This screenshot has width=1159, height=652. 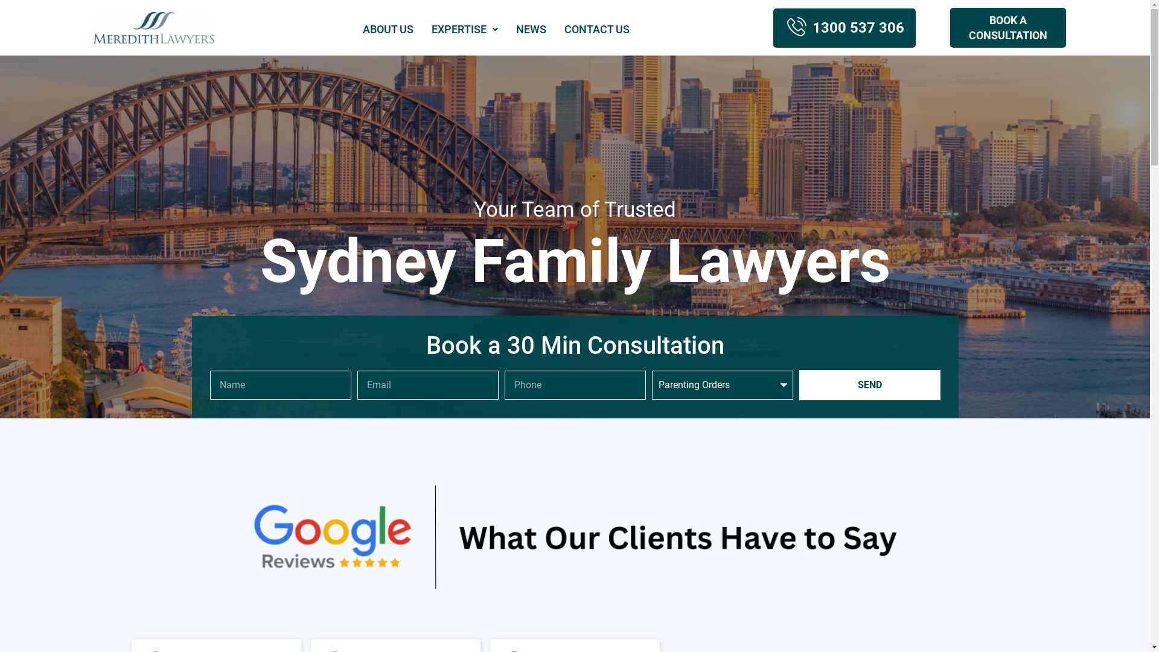 What do you see at coordinates (531, 30) in the screenshot?
I see `NEWS` at bounding box center [531, 30].